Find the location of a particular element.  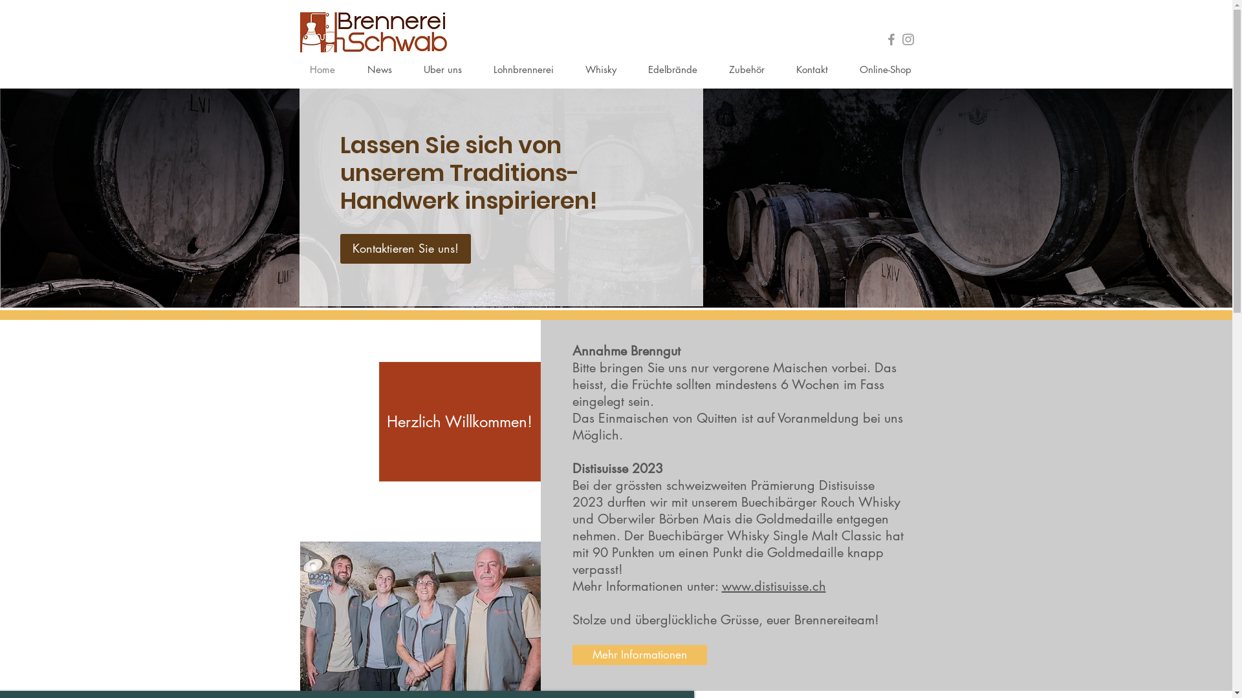

Whisky is located at coordinates (607, 70).